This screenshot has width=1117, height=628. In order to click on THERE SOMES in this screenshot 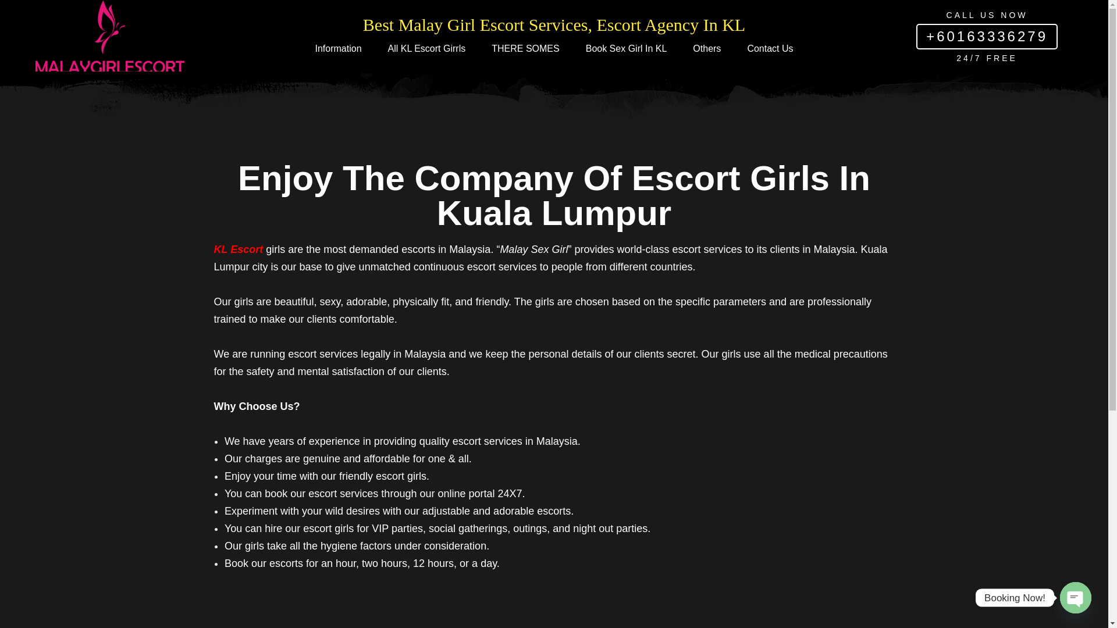, I will do `click(525, 48)`.